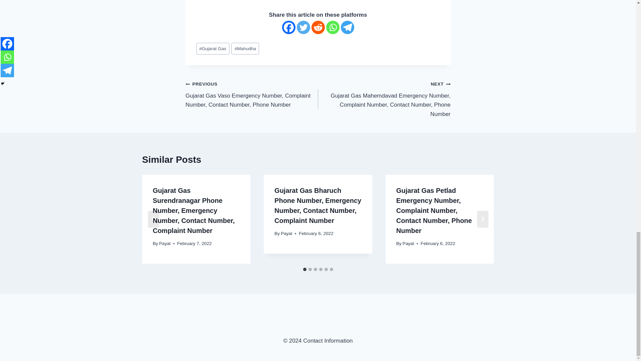  I want to click on Facebook, so click(288, 27).